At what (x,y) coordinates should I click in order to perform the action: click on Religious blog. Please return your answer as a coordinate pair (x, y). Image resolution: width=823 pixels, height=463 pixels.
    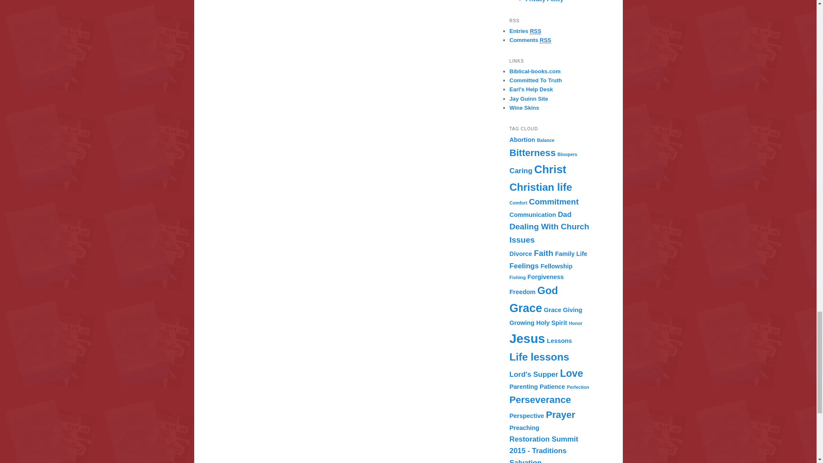
    Looking at the image, I should click on (536, 81).